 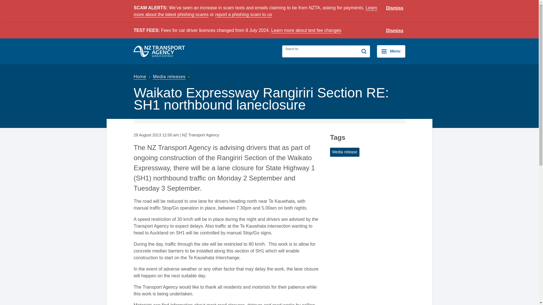 I want to click on Dismiss, so click(x=395, y=8).